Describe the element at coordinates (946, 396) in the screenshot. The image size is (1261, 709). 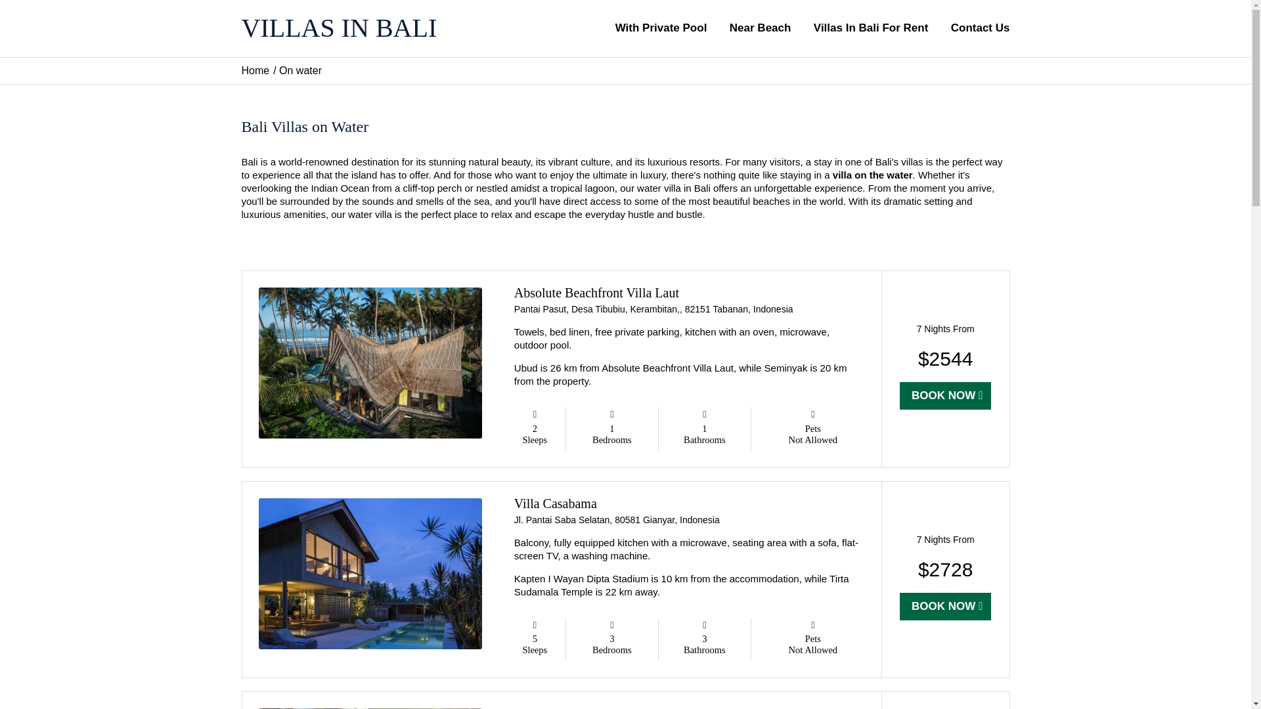
I see `BOOK NOW` at that location.